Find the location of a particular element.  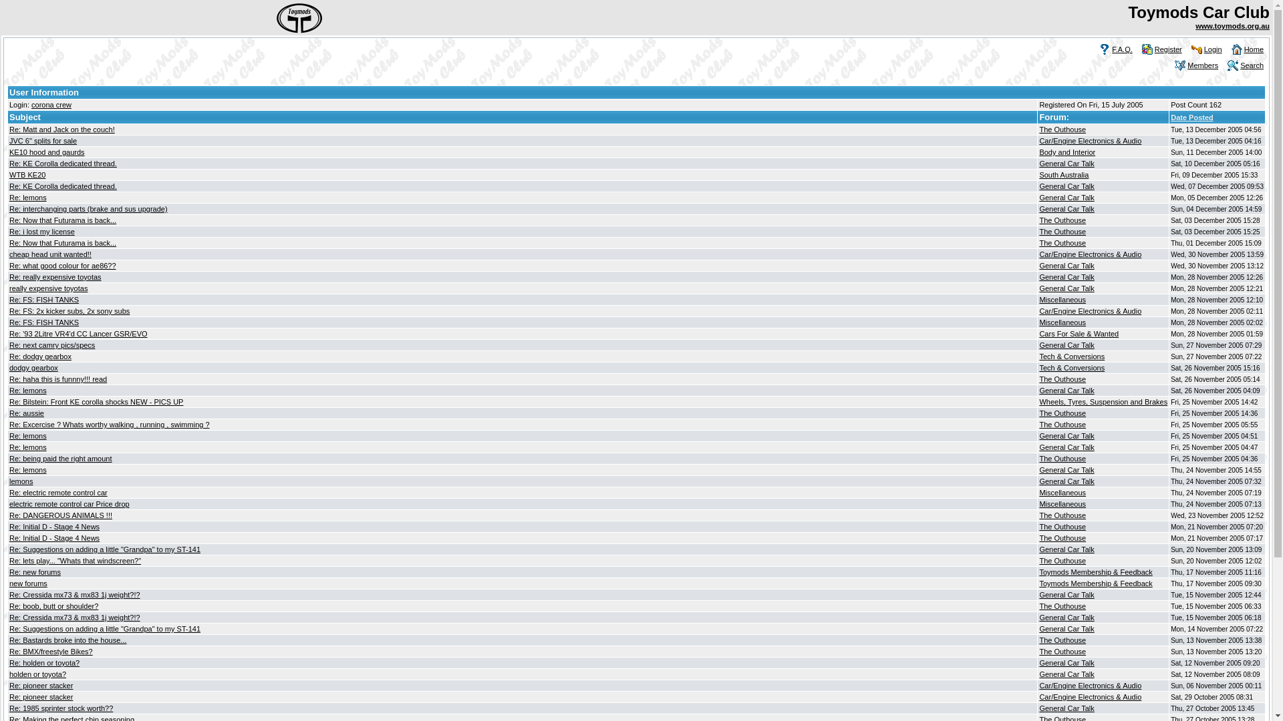

Re: aussie is located at coordinates (27, 413).